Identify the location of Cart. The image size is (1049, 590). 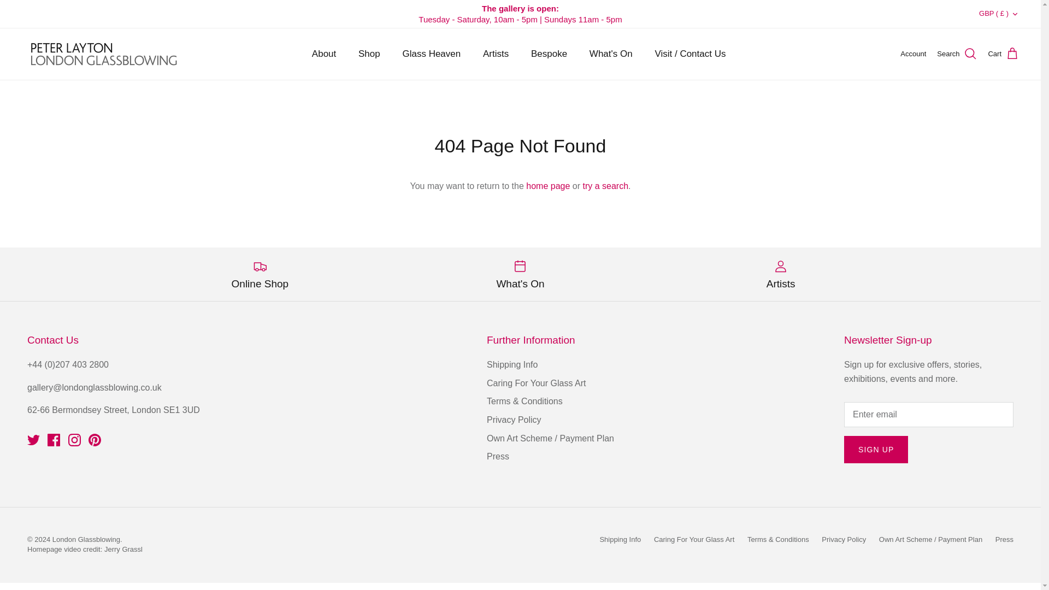
(1003, 54).